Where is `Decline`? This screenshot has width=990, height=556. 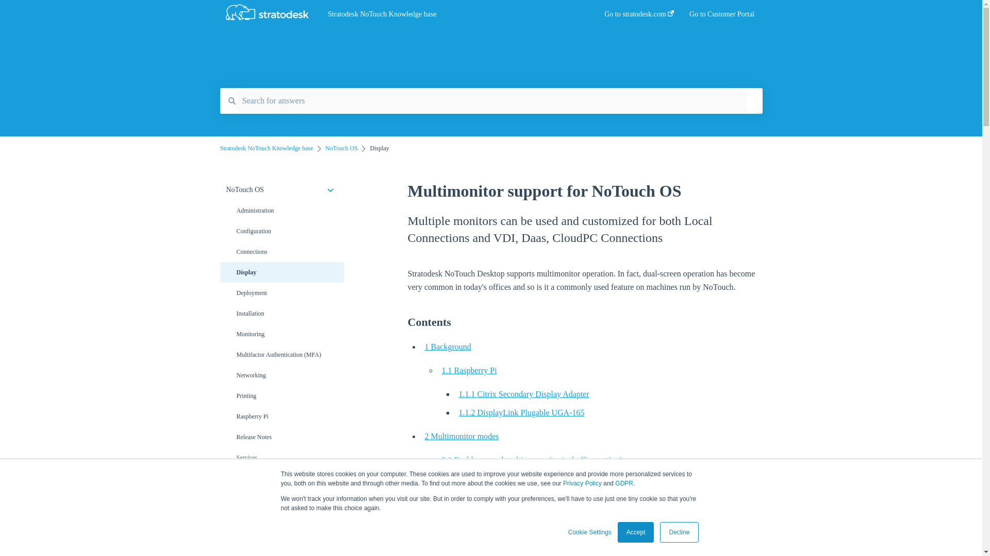
Decline is located at coordinates (679, 532).